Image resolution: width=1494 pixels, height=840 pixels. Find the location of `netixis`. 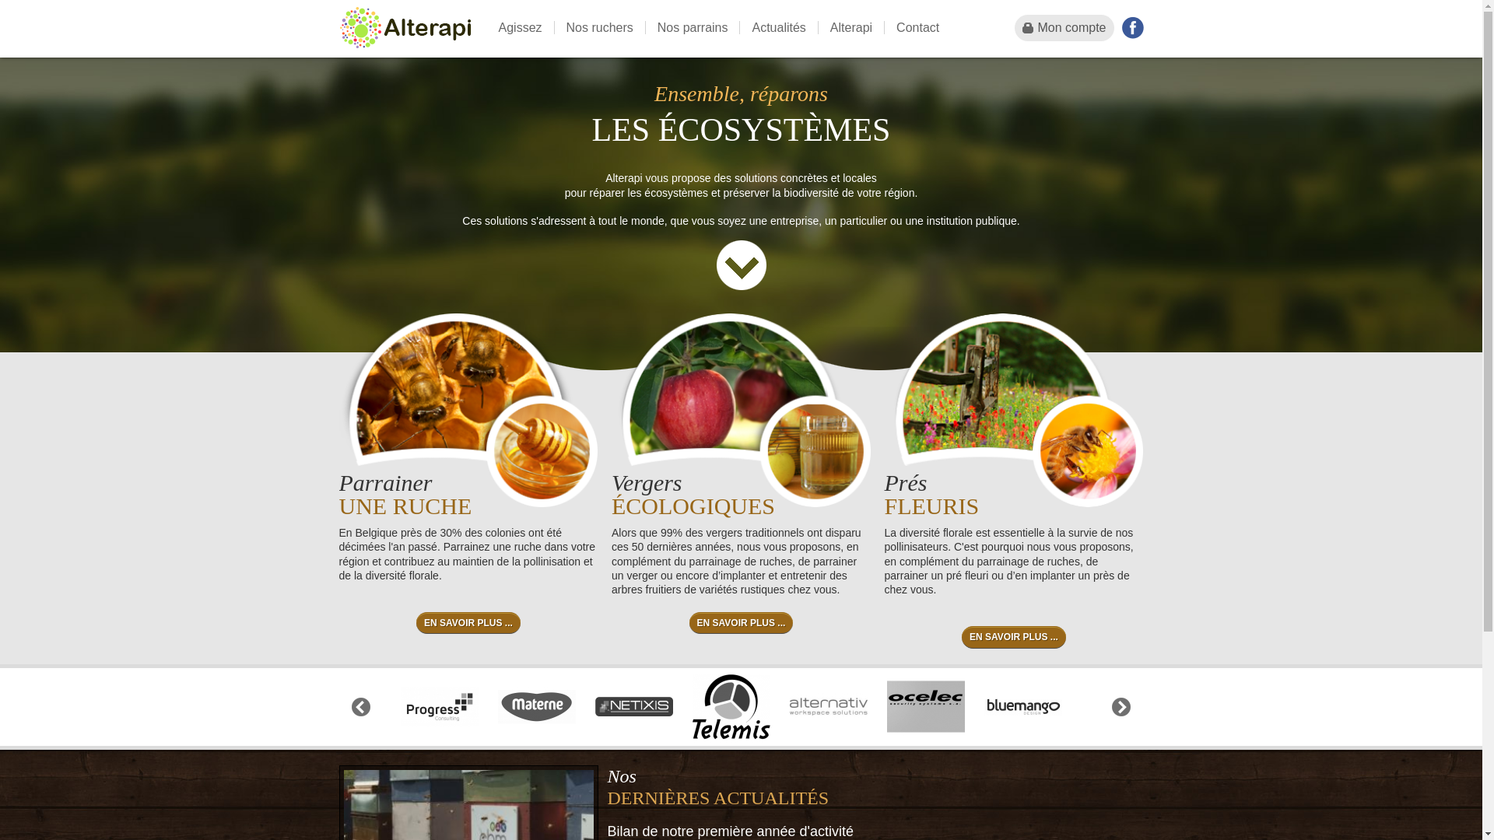

netixis is located at coordinates (634, 707).